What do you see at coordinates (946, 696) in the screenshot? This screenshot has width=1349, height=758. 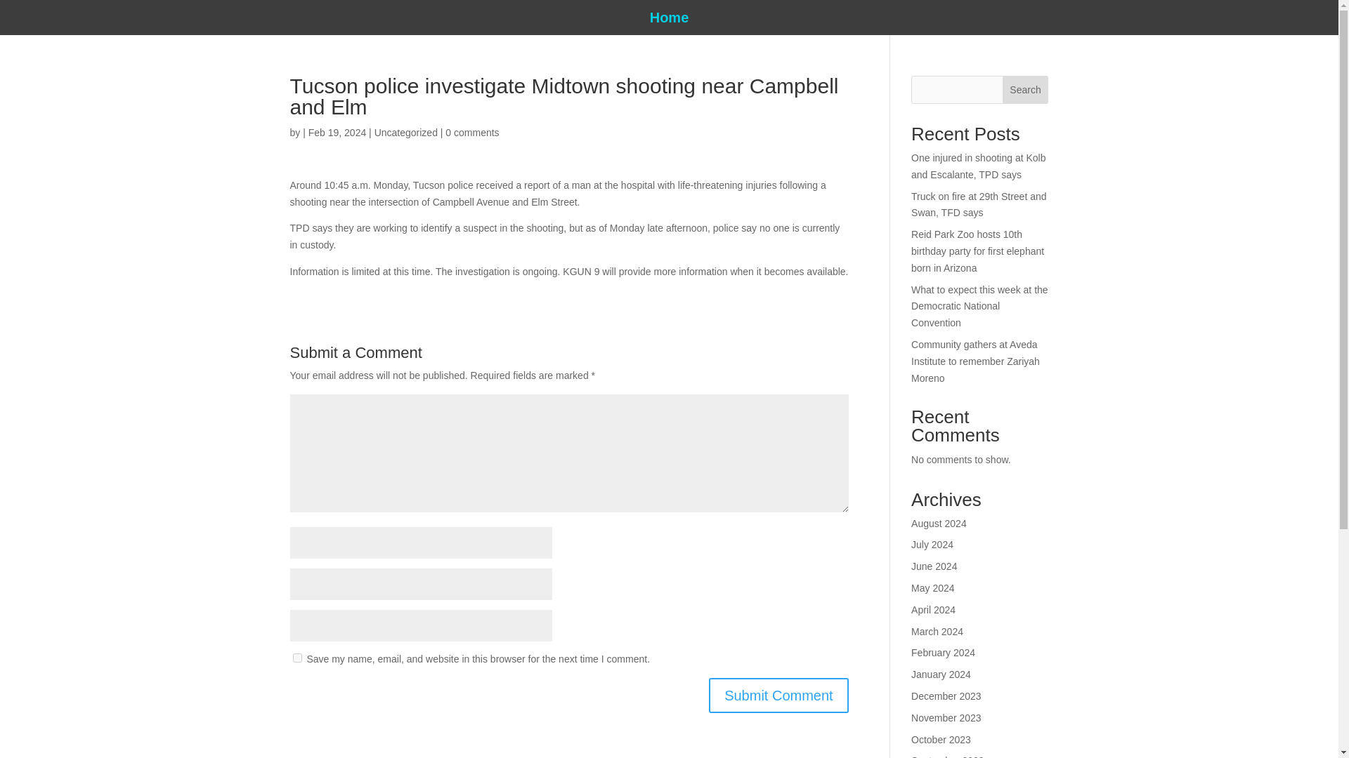 I see `December 2023` at bounding box center [946, 696].